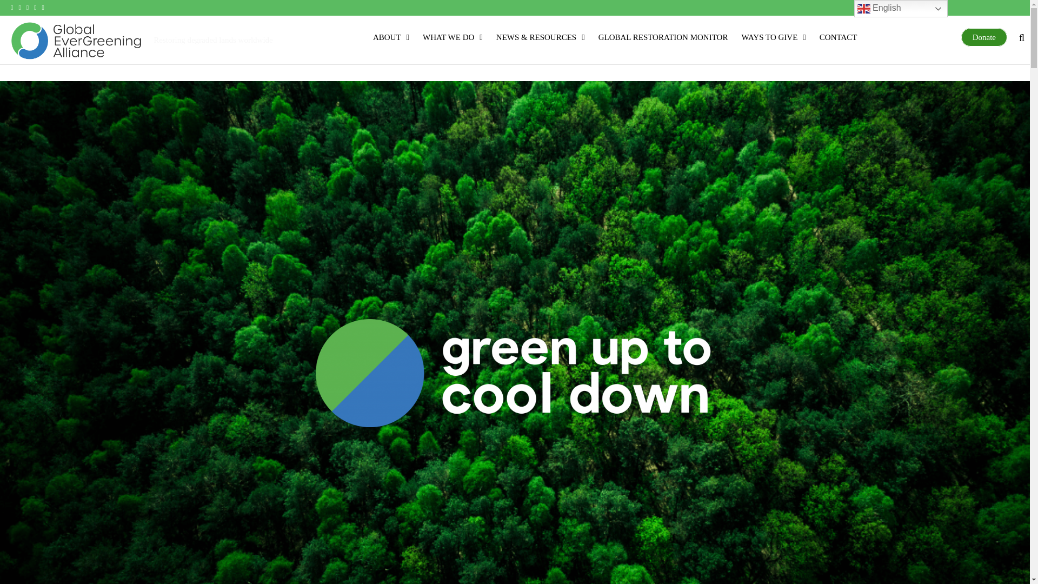 The image size is (1038, 584). What do you see at coordinates (196, 59) in the screenshot?
I see `Global EverGreening Alliance` at bounding box center [196, 59].